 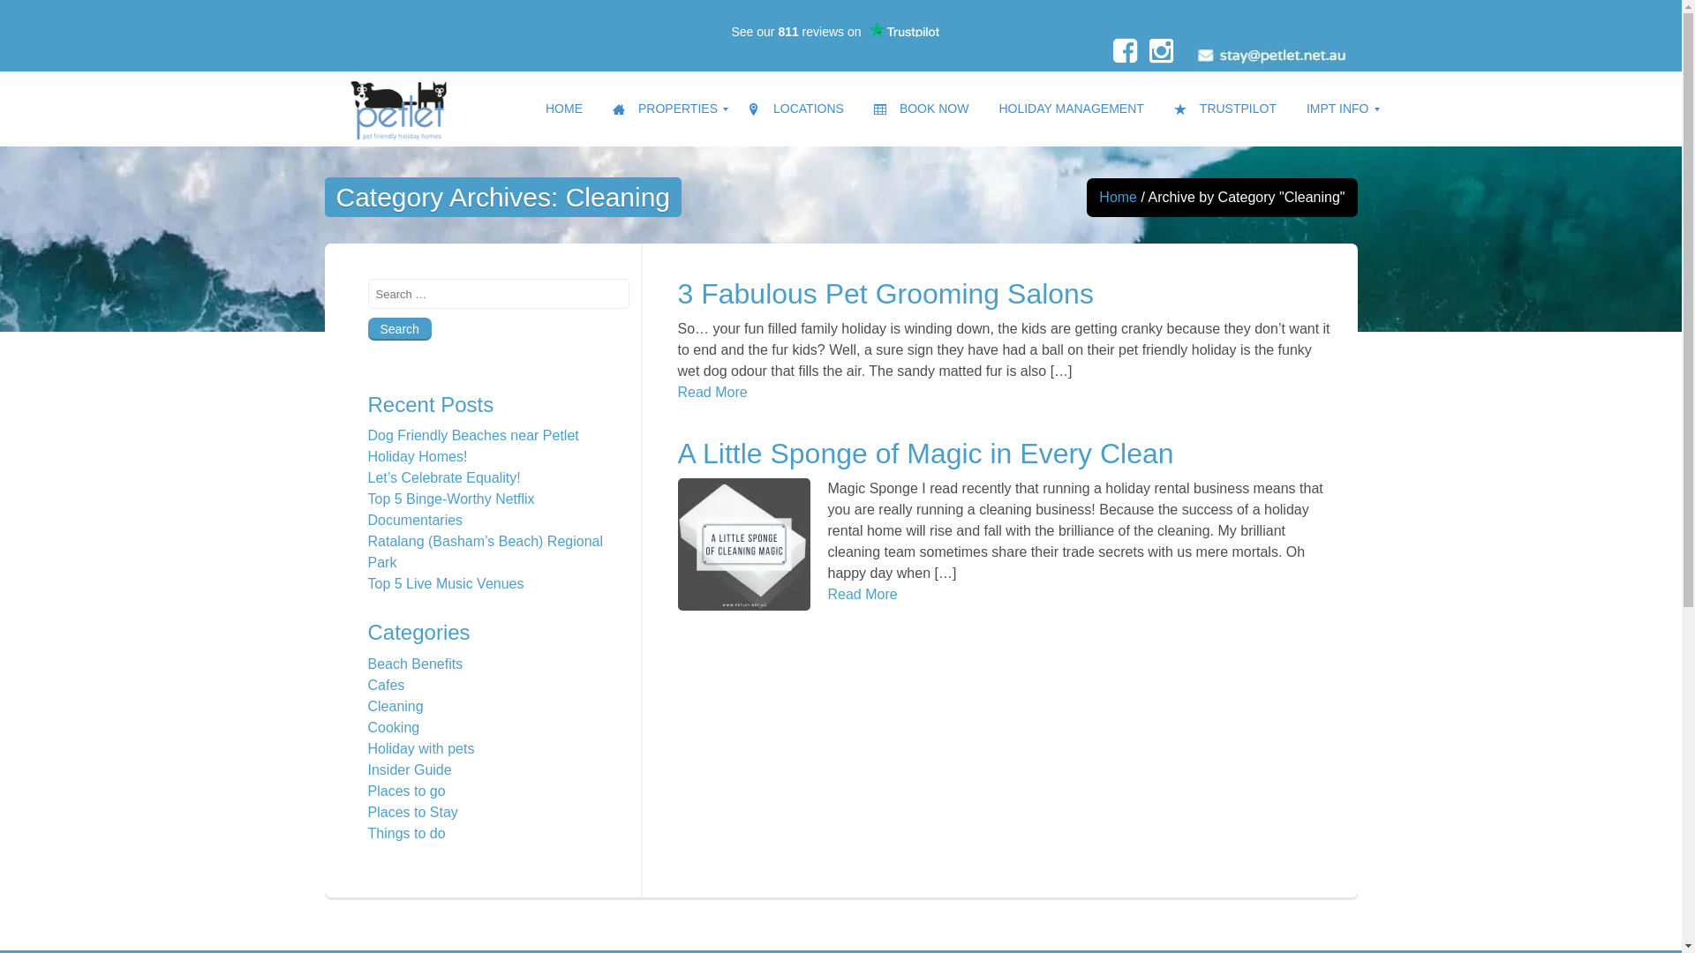 What do you see at coordinates (886, 294) in the screenshot?
I see `3 Fabulous Pet Grooming Salons` at bounding box center [886, 294].